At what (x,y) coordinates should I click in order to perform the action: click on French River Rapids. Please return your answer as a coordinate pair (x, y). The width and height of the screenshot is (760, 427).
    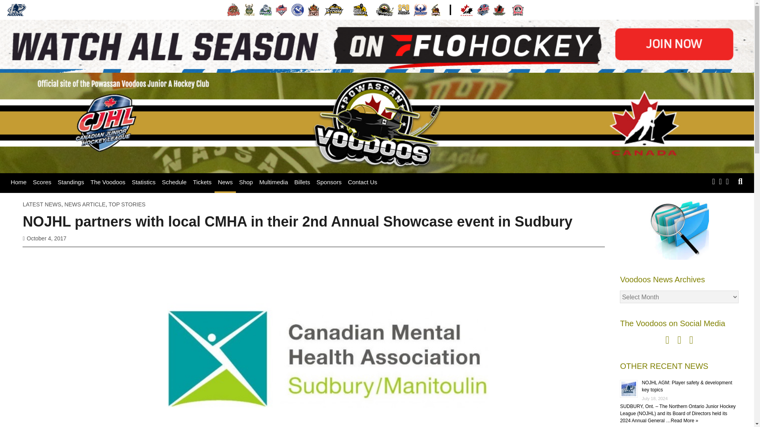
    Looking at the image, I should click on (281, 9).